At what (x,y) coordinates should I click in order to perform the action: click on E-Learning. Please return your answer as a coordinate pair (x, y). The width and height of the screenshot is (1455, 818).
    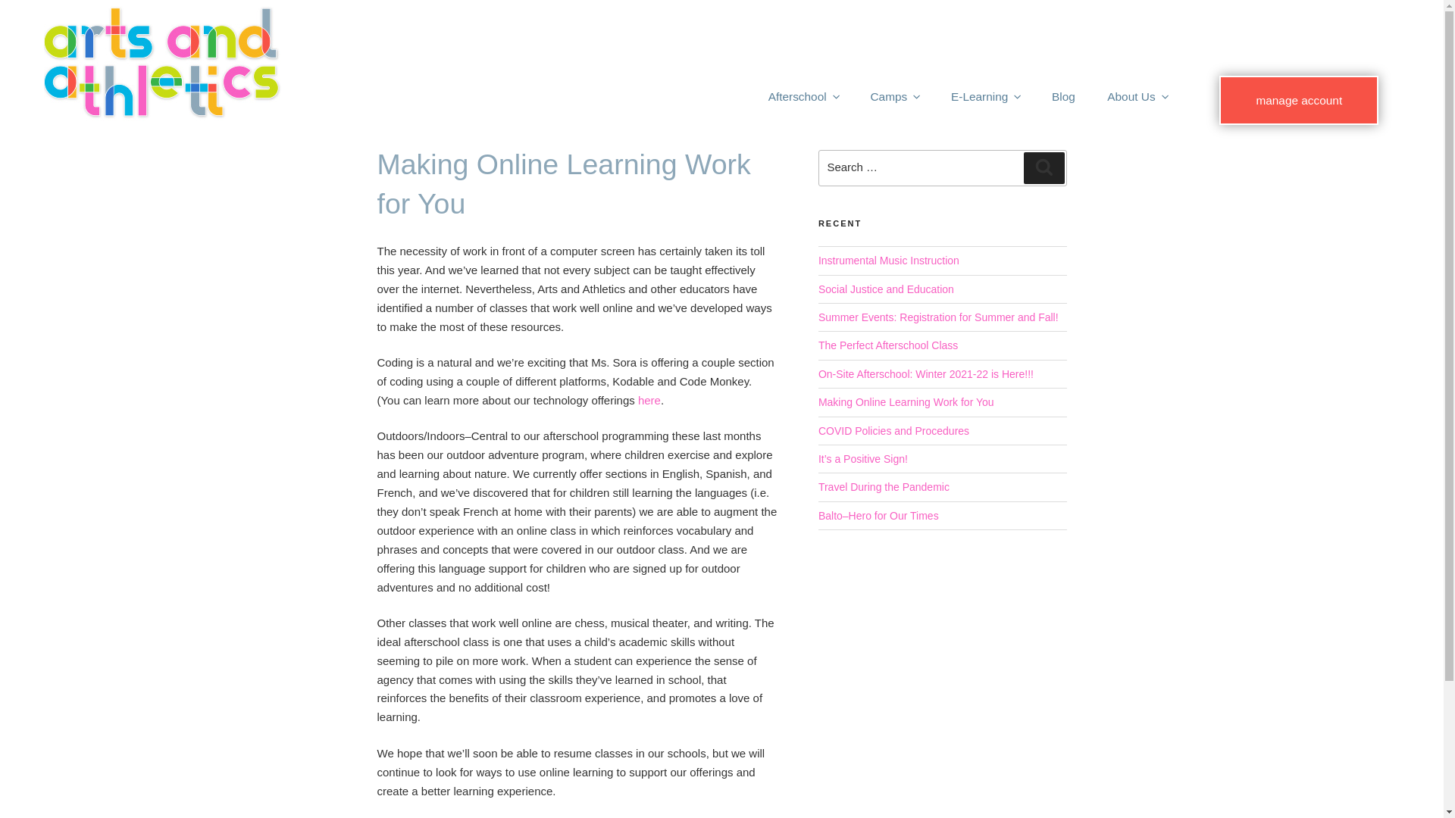
    Looking at the image, I should click on (985, 97).